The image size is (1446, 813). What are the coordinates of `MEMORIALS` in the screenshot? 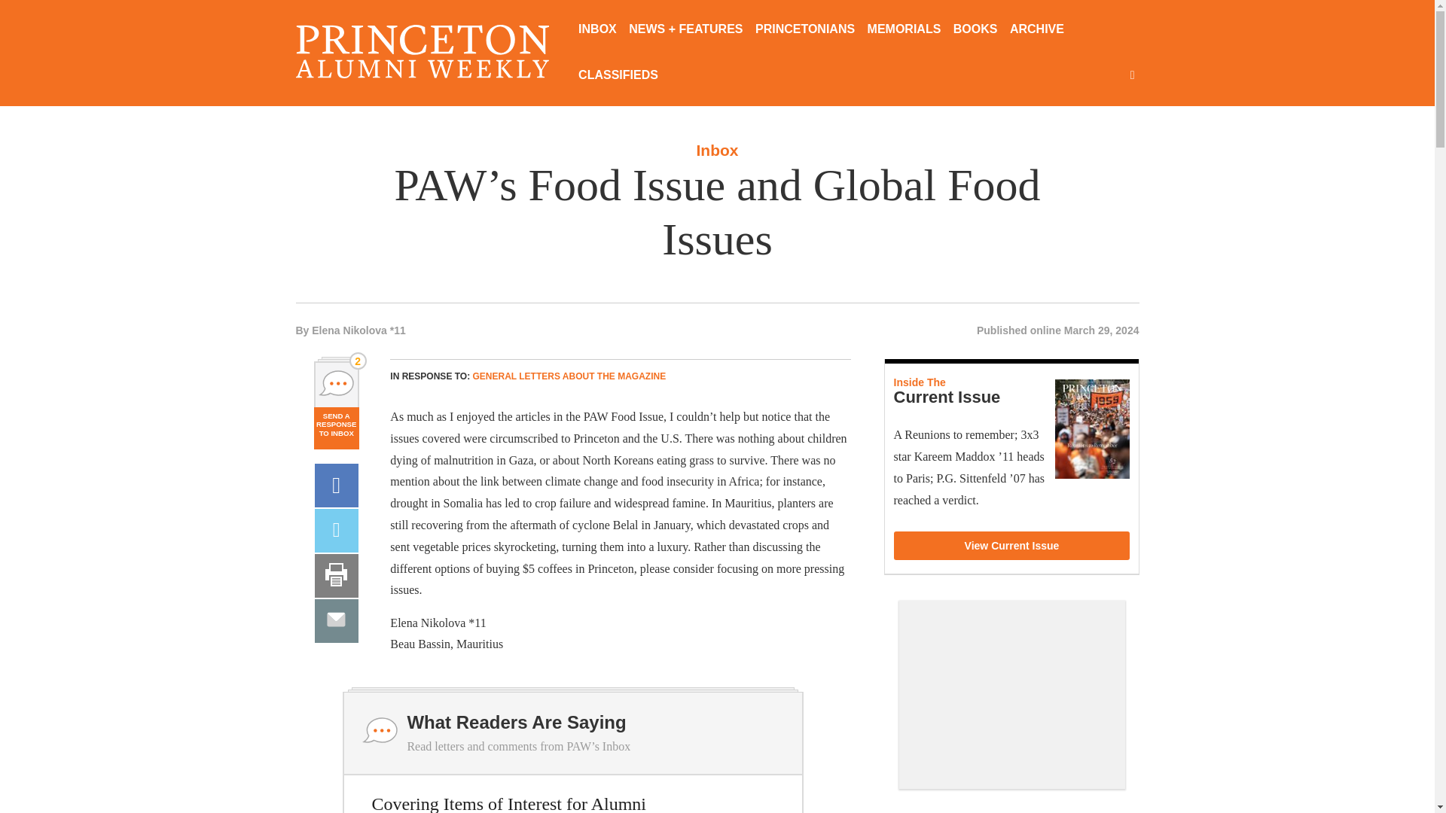 It's located at (904, 30).